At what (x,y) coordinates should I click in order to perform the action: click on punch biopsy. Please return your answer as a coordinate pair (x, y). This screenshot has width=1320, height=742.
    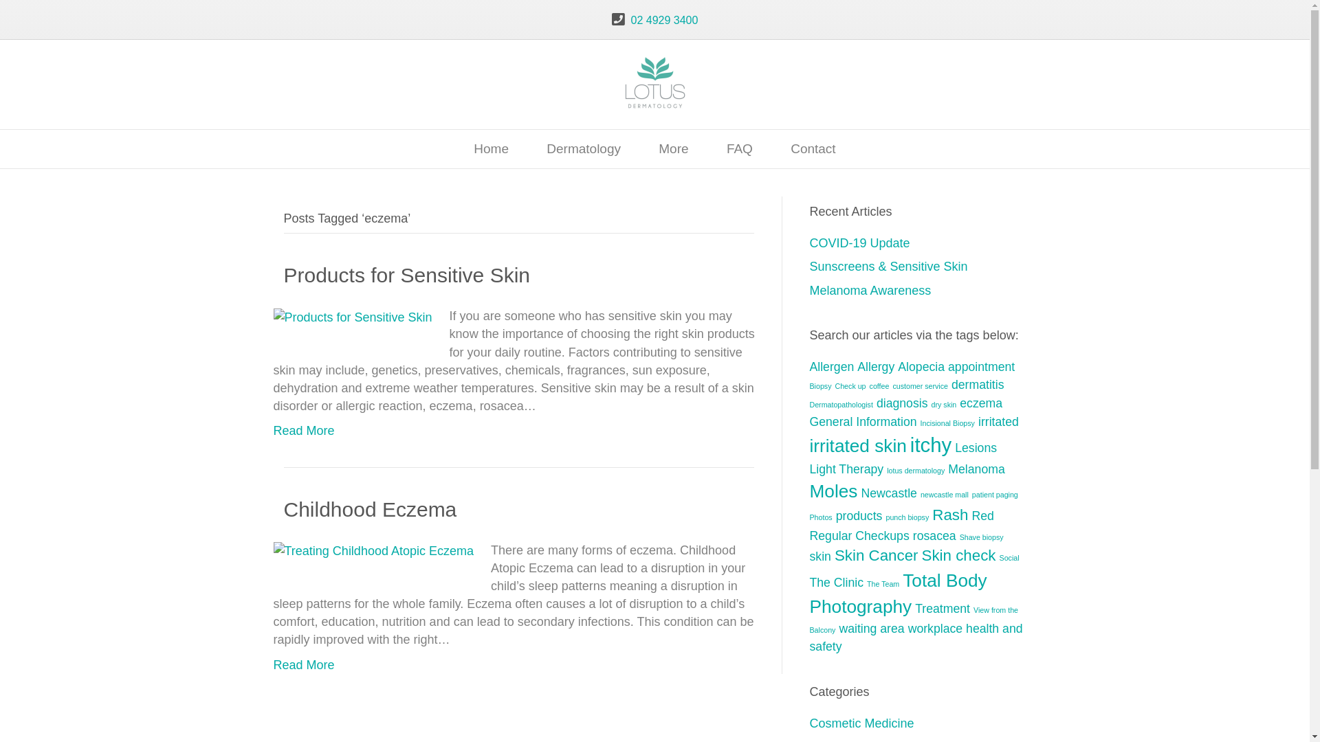
    Looking at the image, I should click on (907, 517).